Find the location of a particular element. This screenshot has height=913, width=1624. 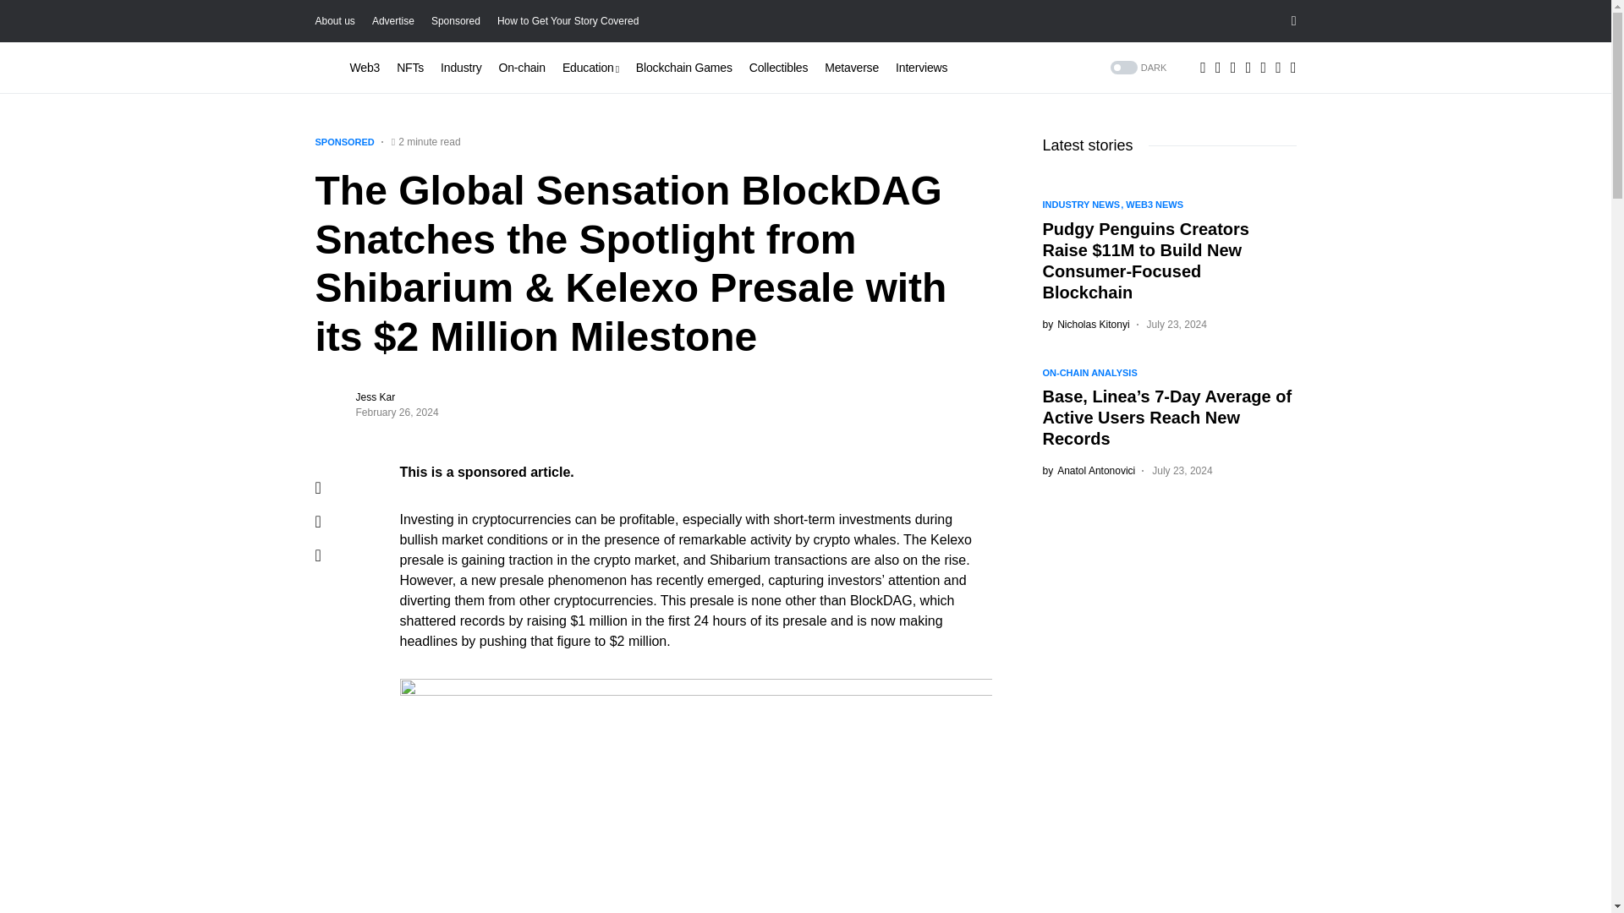

Sponsored is located at coordinates (456, 21).